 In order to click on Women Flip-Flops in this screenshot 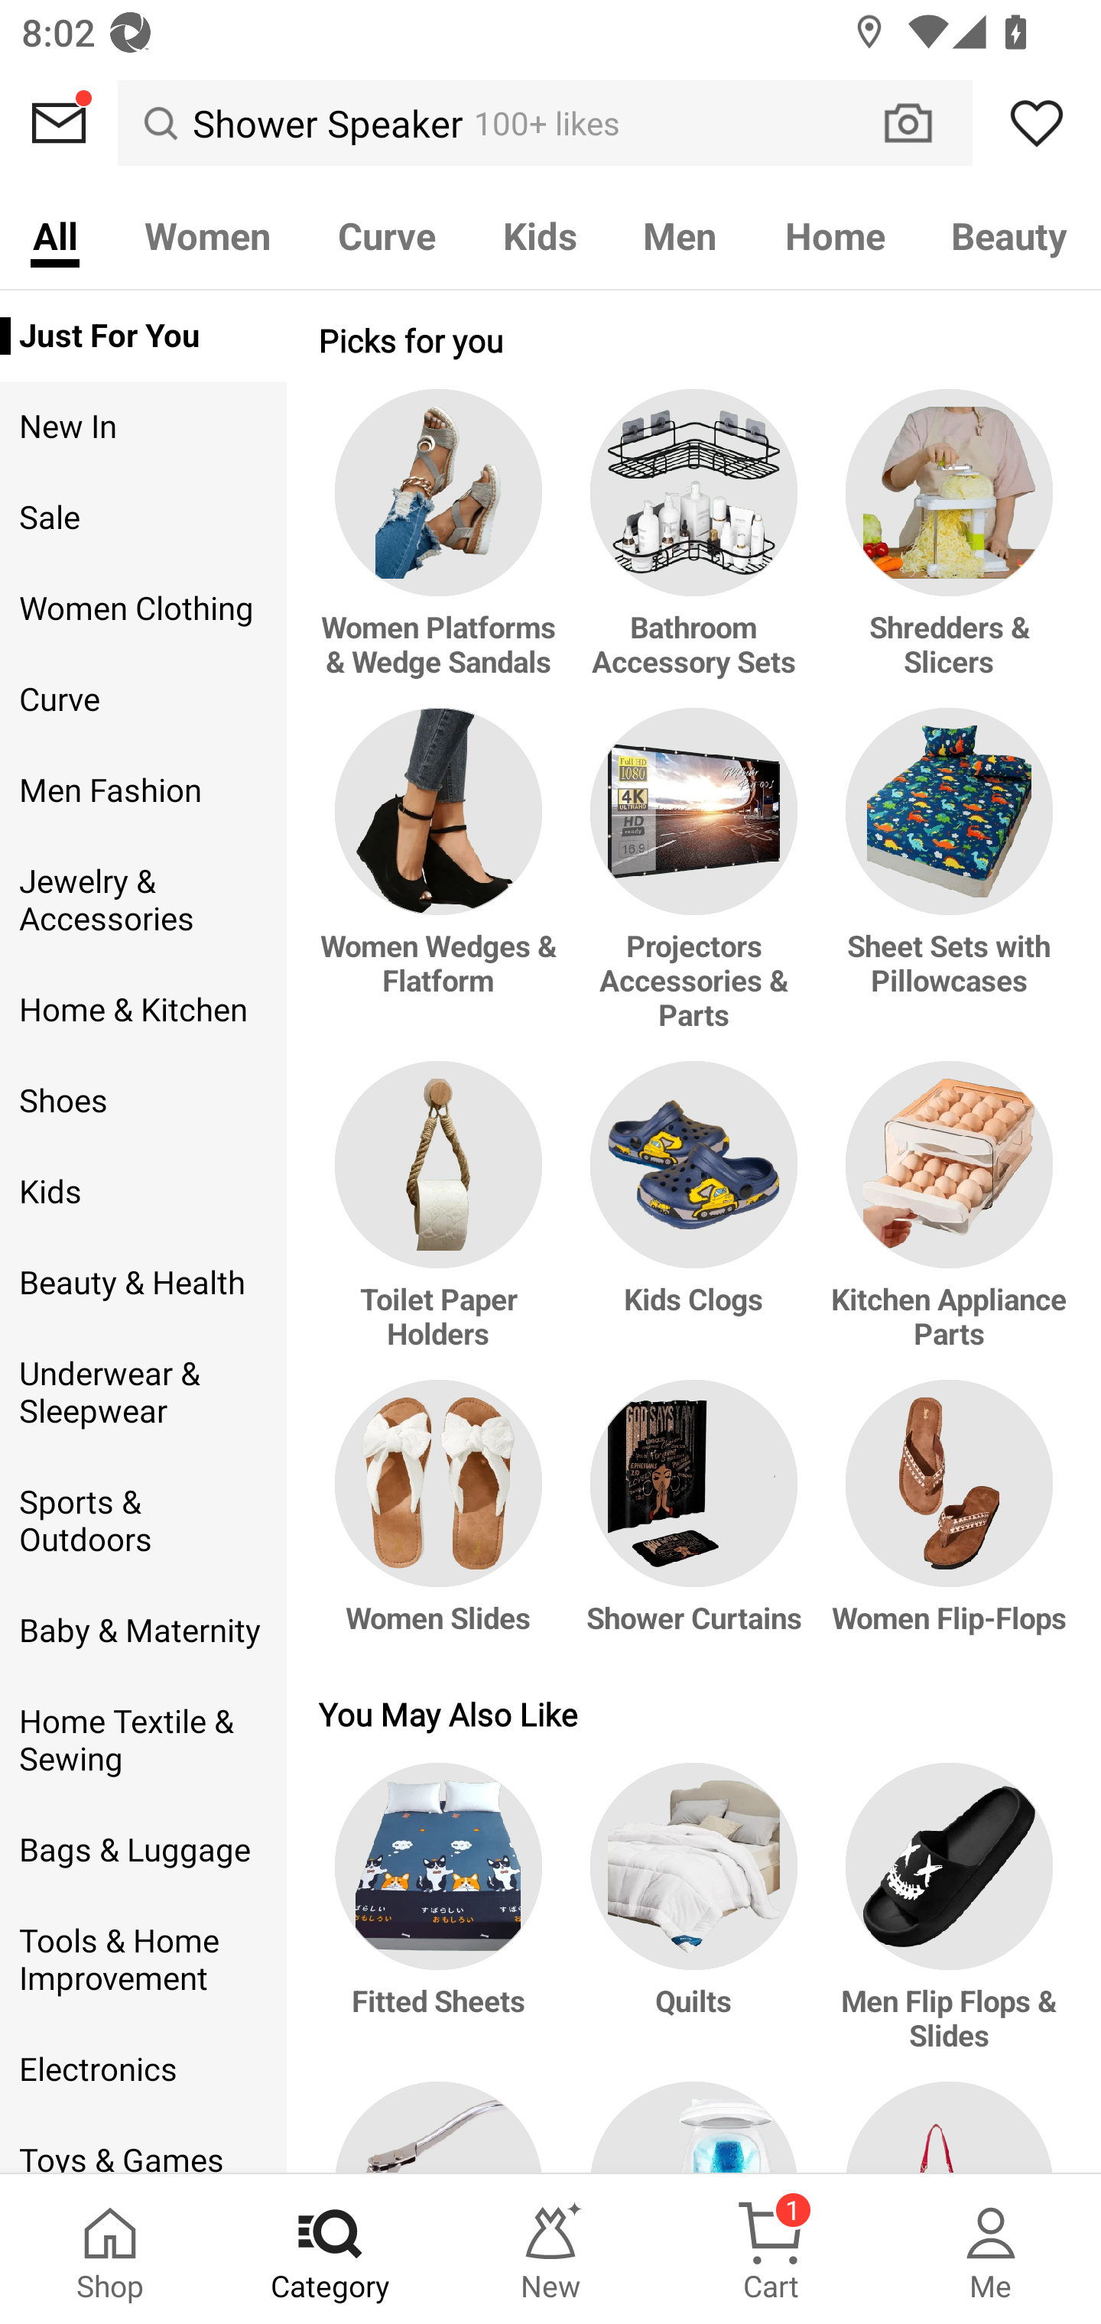, I will do `click(943, 1521)`.